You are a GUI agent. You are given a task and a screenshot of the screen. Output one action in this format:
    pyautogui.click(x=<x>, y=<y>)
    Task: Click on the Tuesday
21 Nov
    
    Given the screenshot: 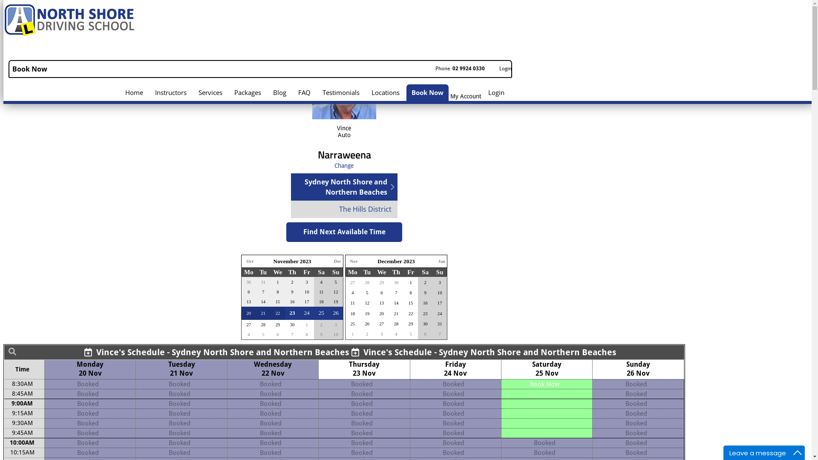 What is the action you would take?
    pyautogui.click(x=181, y=369)
    